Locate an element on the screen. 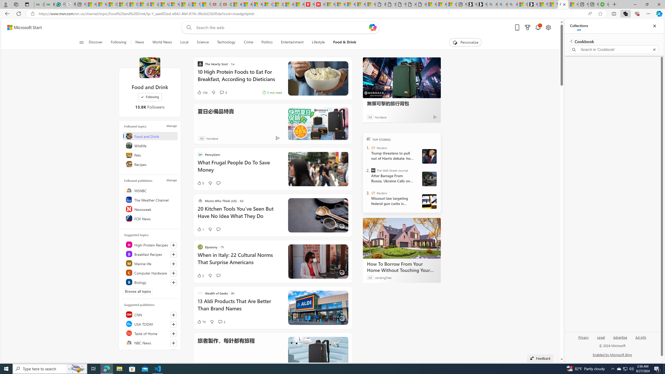  Dislike is located at coordinates (212, 322).